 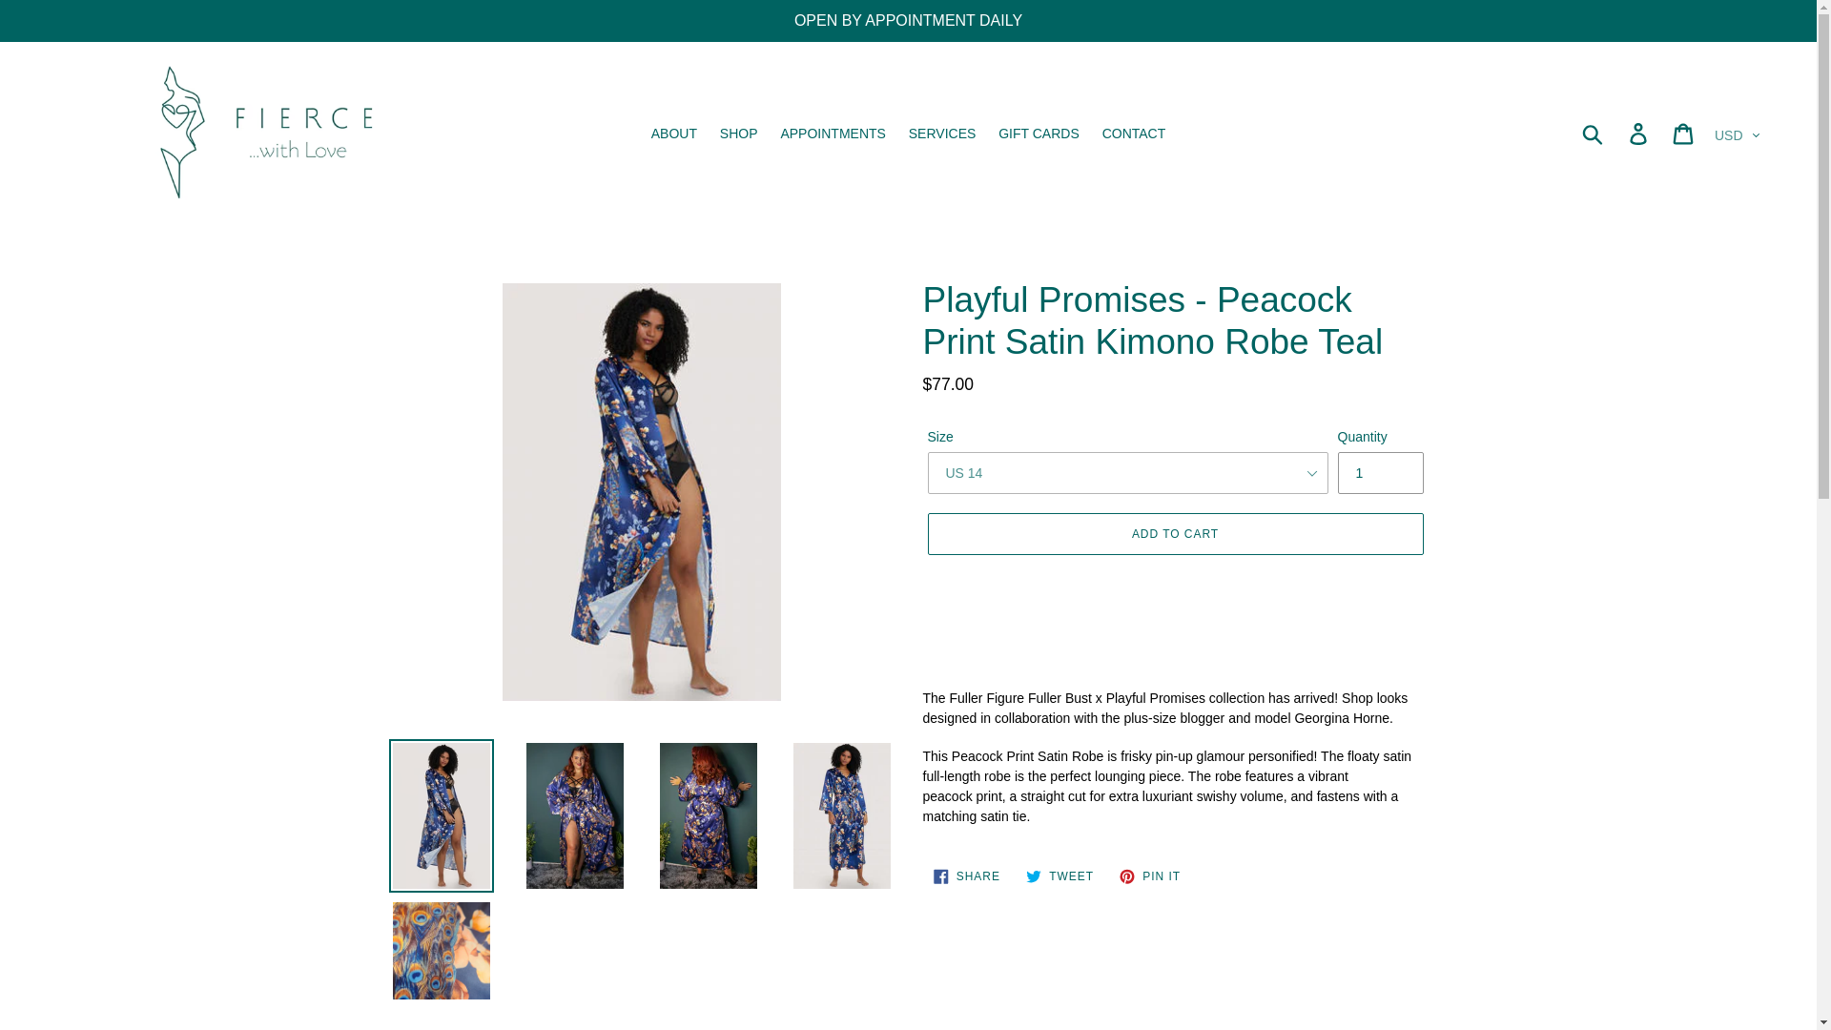 What do you see at coordinates (966, 875) in the screenshot?
I see `ABOUT` at bounding box center [966, 875].